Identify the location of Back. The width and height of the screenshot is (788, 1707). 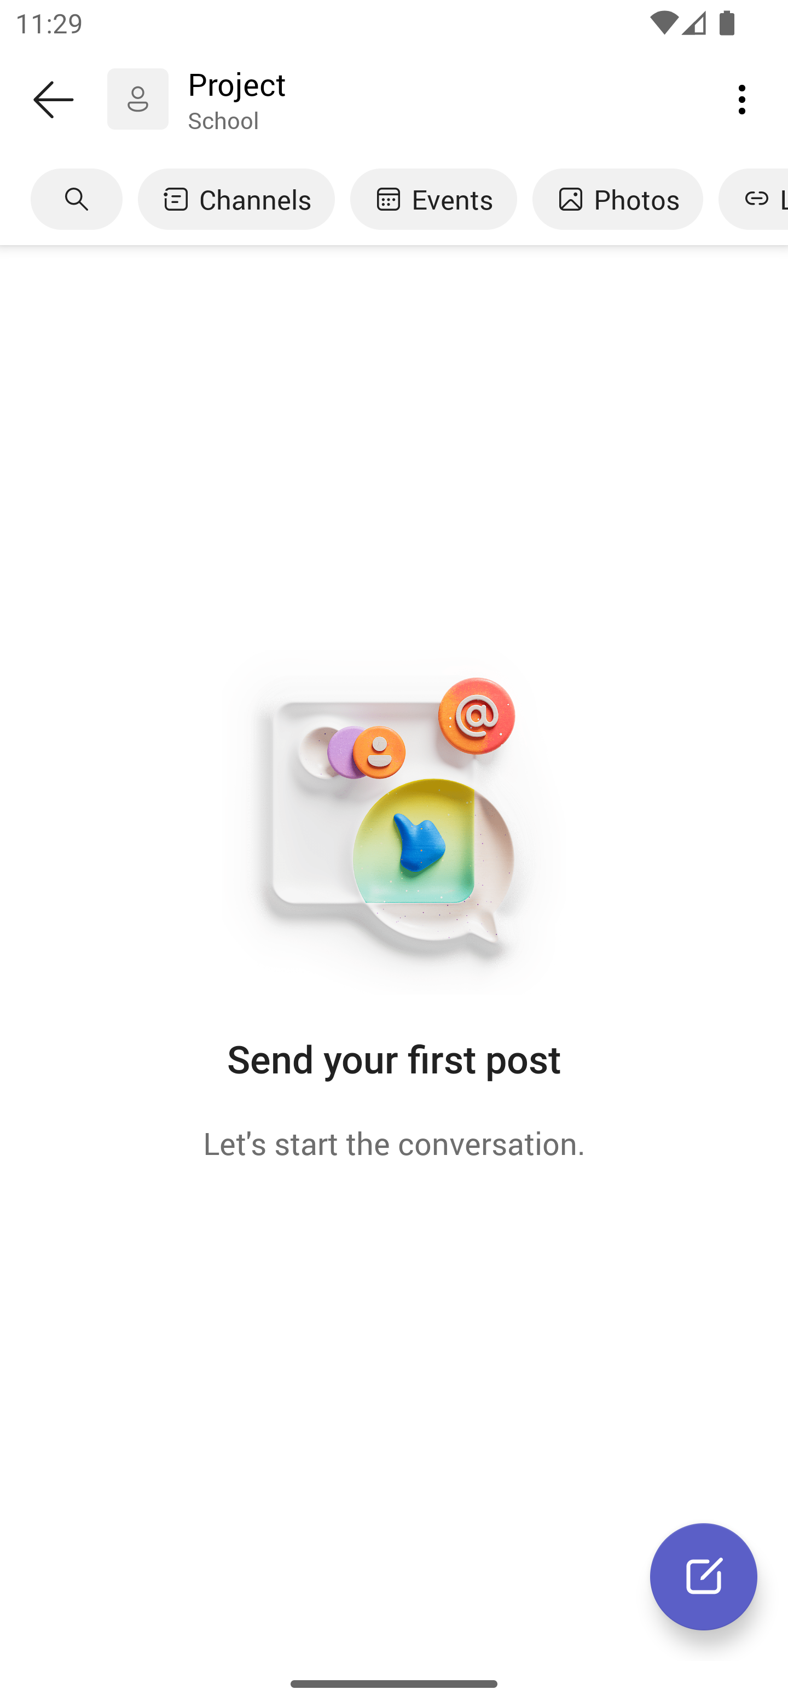
(54, 100).